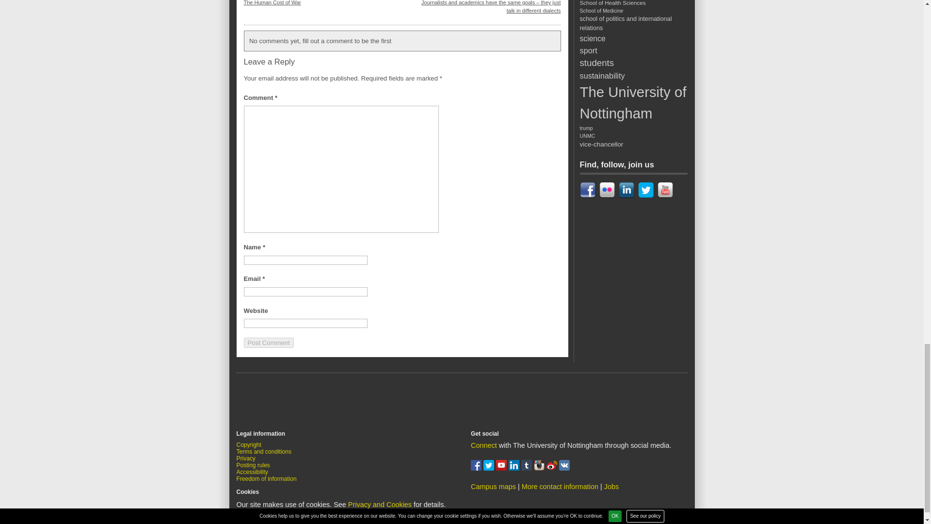 This screenshot has width=931, height=524. What do you see at coordinates (502, 468) in the screenshot?
I see `Watch us on You Tube` at bounding box center [502, 468].